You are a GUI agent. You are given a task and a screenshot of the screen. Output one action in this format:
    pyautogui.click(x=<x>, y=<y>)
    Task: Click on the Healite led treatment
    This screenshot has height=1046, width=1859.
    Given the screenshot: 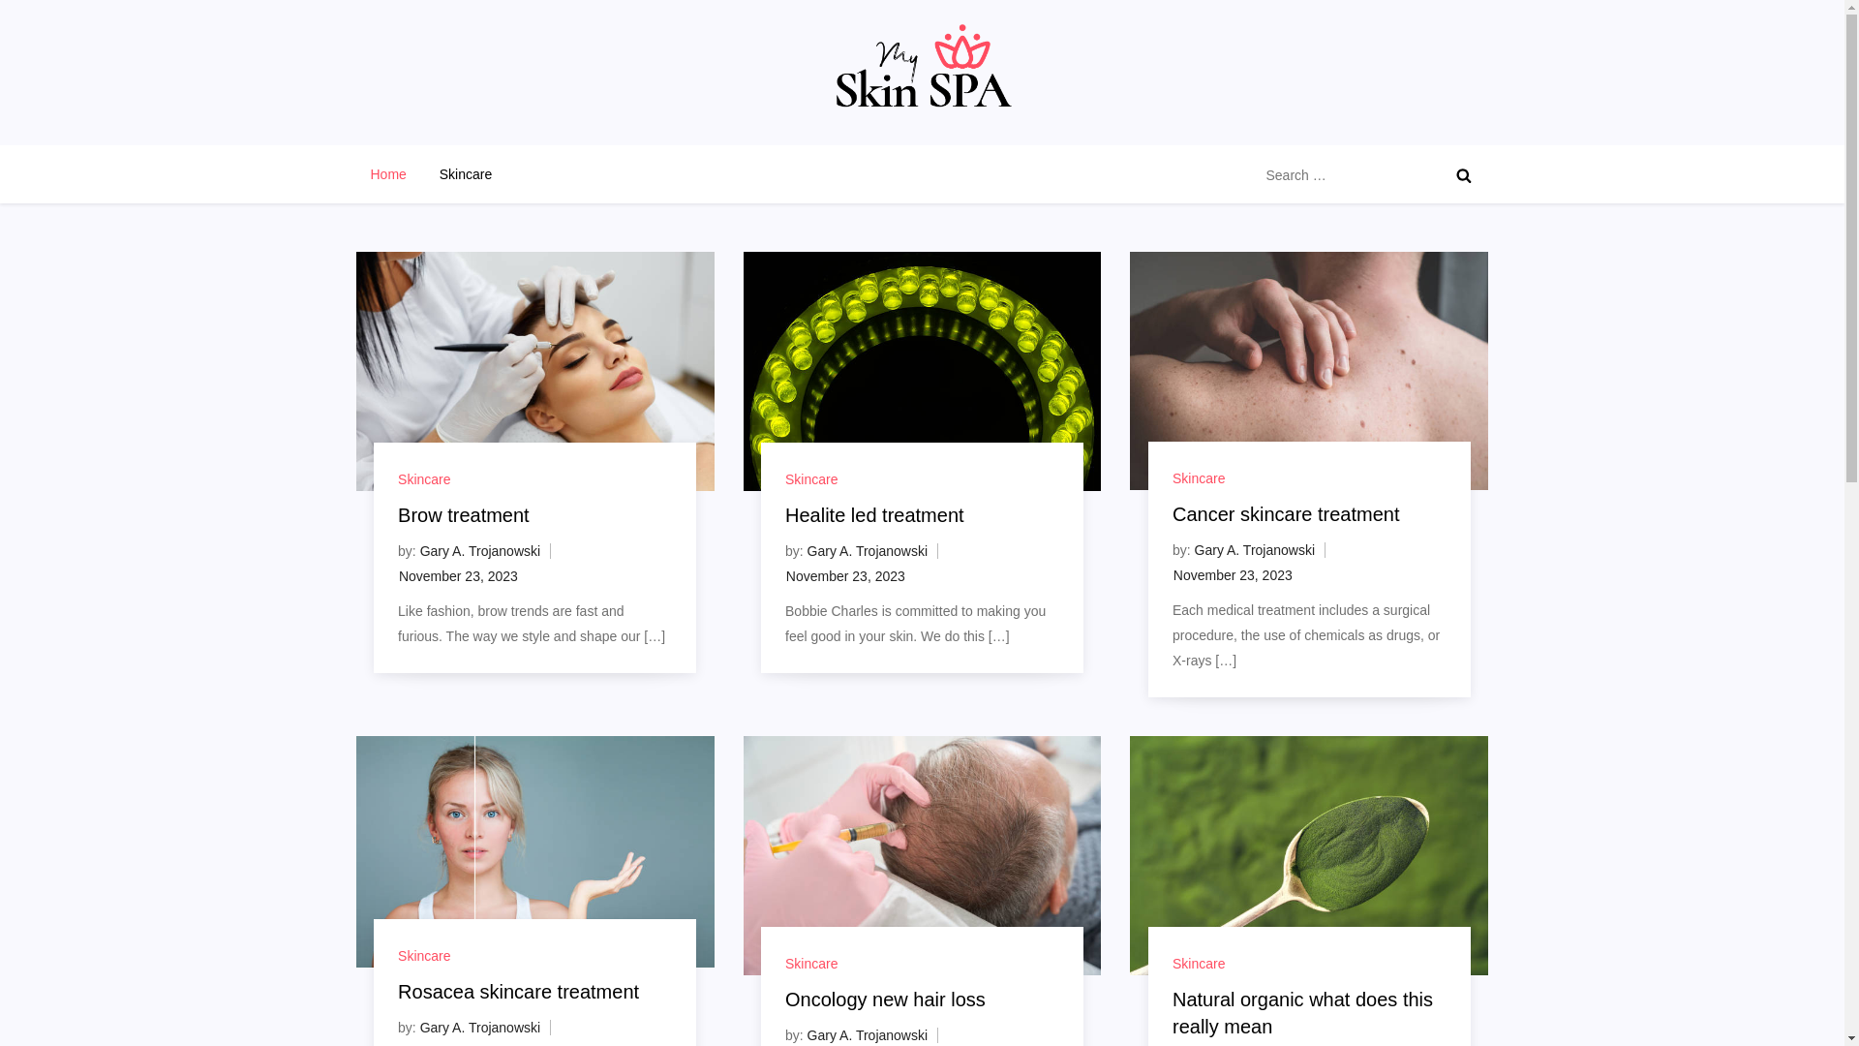 What is the action you would take?
    pyautogui.click(x=875, y=515)
    